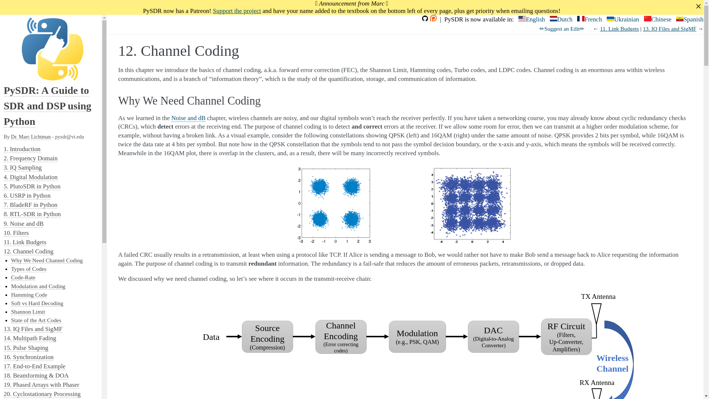  What do you see at coordinates (589, 19) in the screenshot?
I see `French` at bounding box center [589, 19].